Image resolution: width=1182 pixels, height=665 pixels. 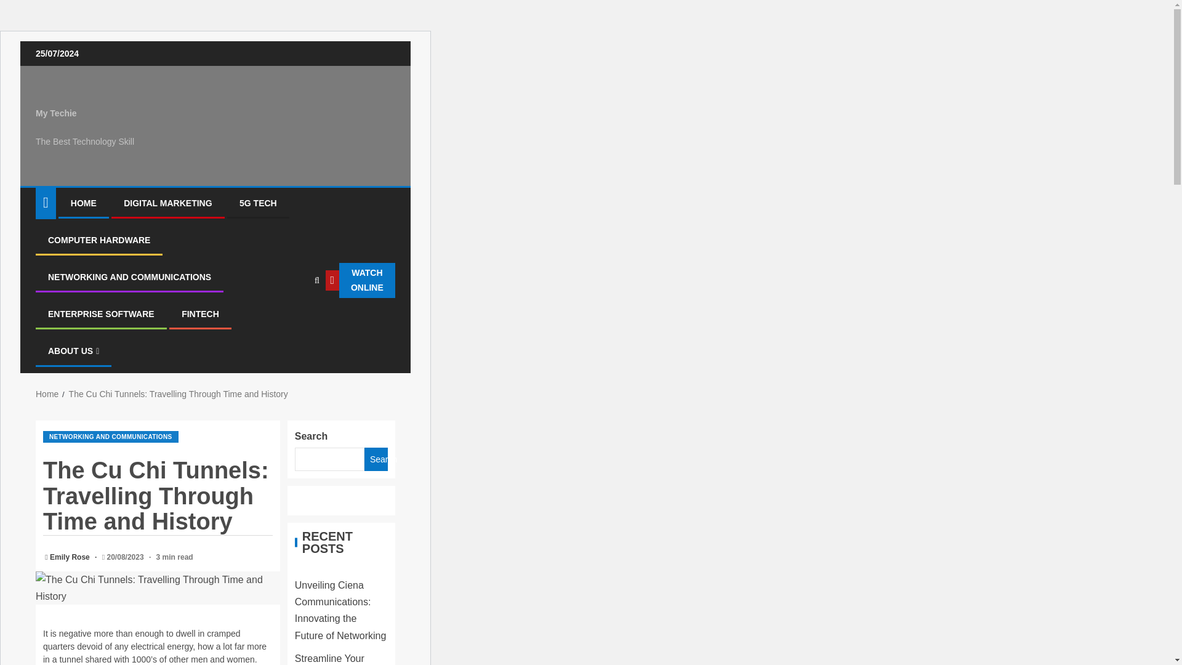 I want to click on Emily Rose, so click(x=70, y=557).